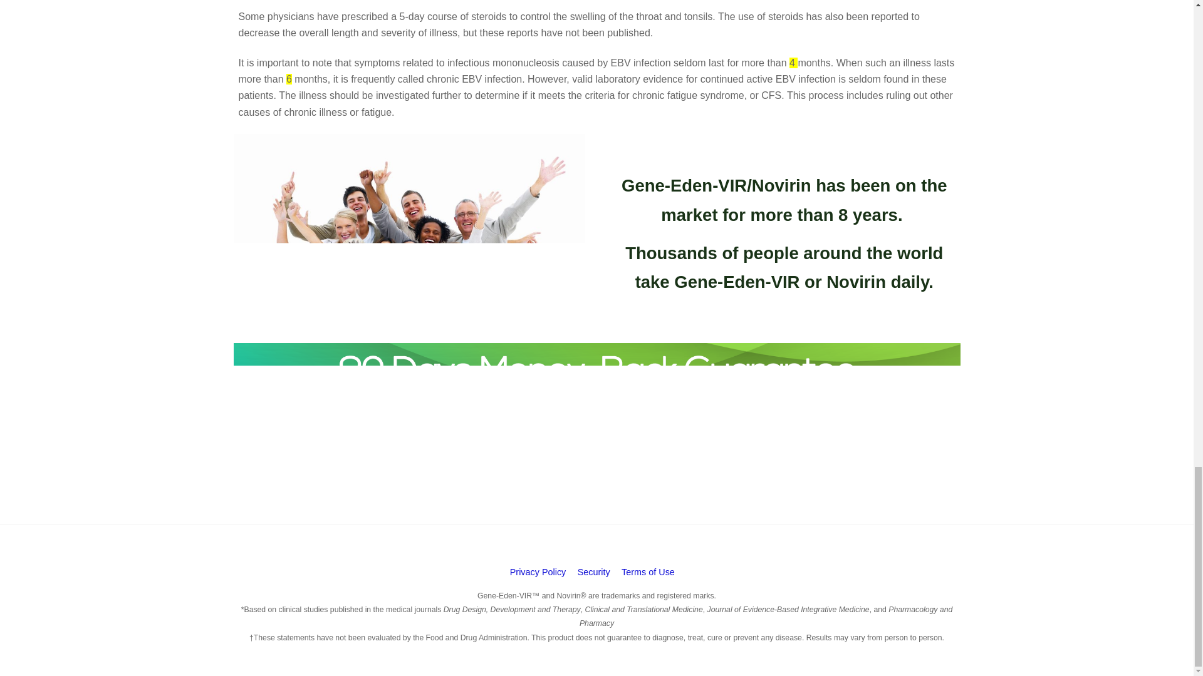 This screenshot has height=676, width=1203. What do you see at coordinates (648, 572) in the screenshot?
I see `Terms of Use` at bounding box center [648, 572].